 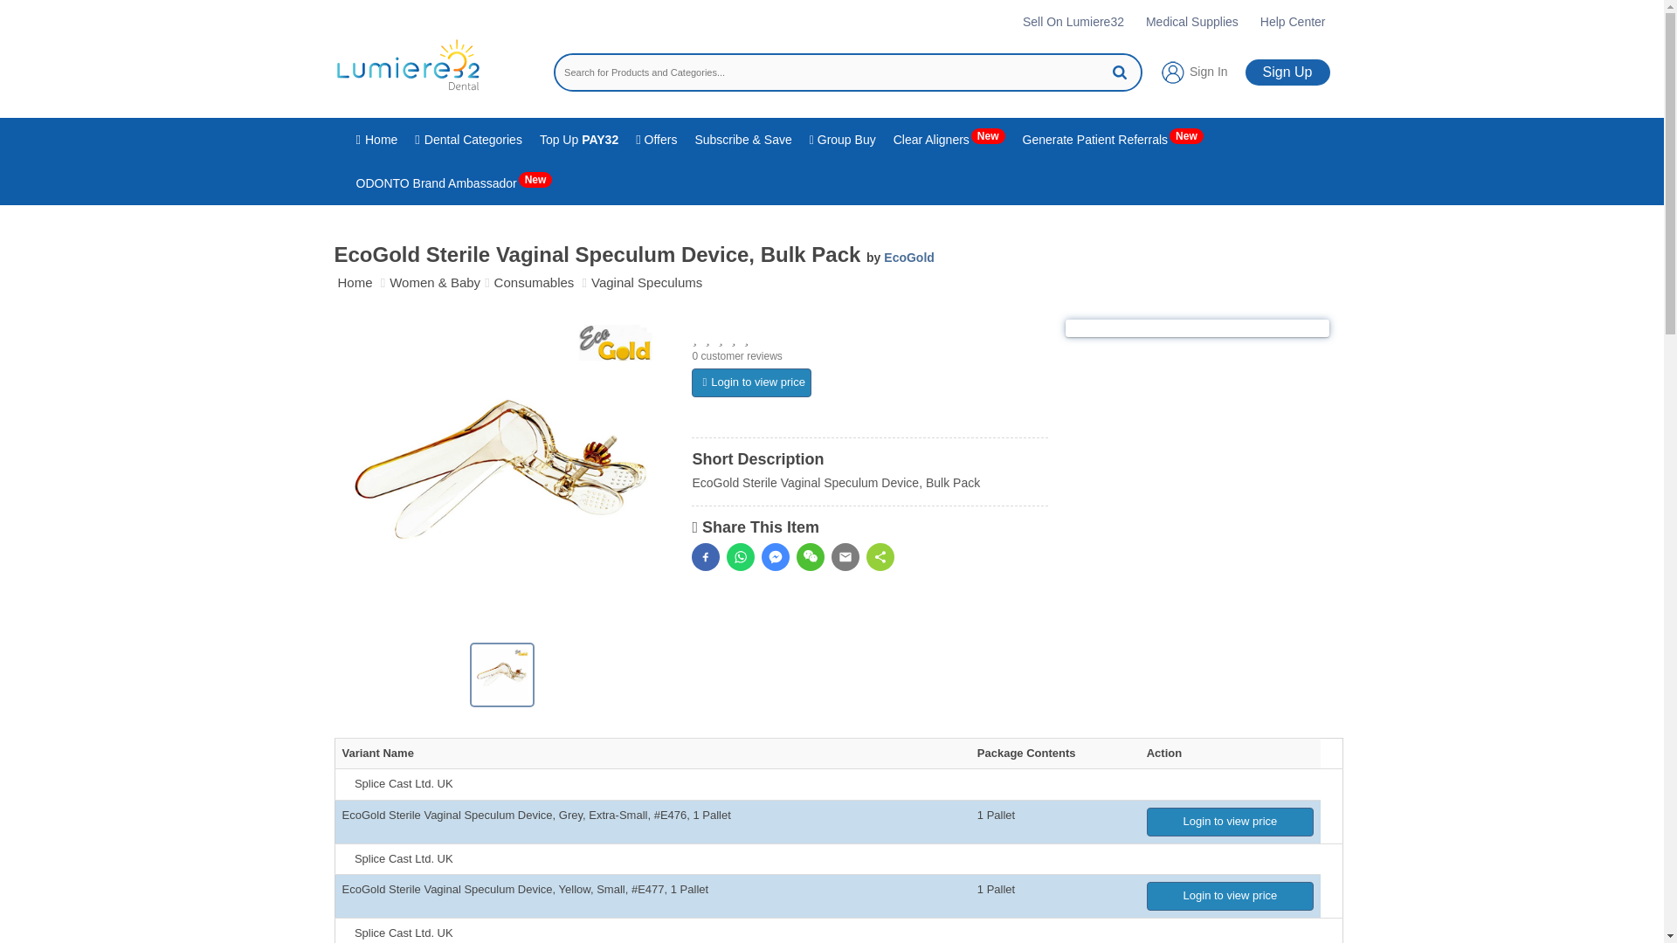 I want to click on Help Center, so click(x=1293, y=21).